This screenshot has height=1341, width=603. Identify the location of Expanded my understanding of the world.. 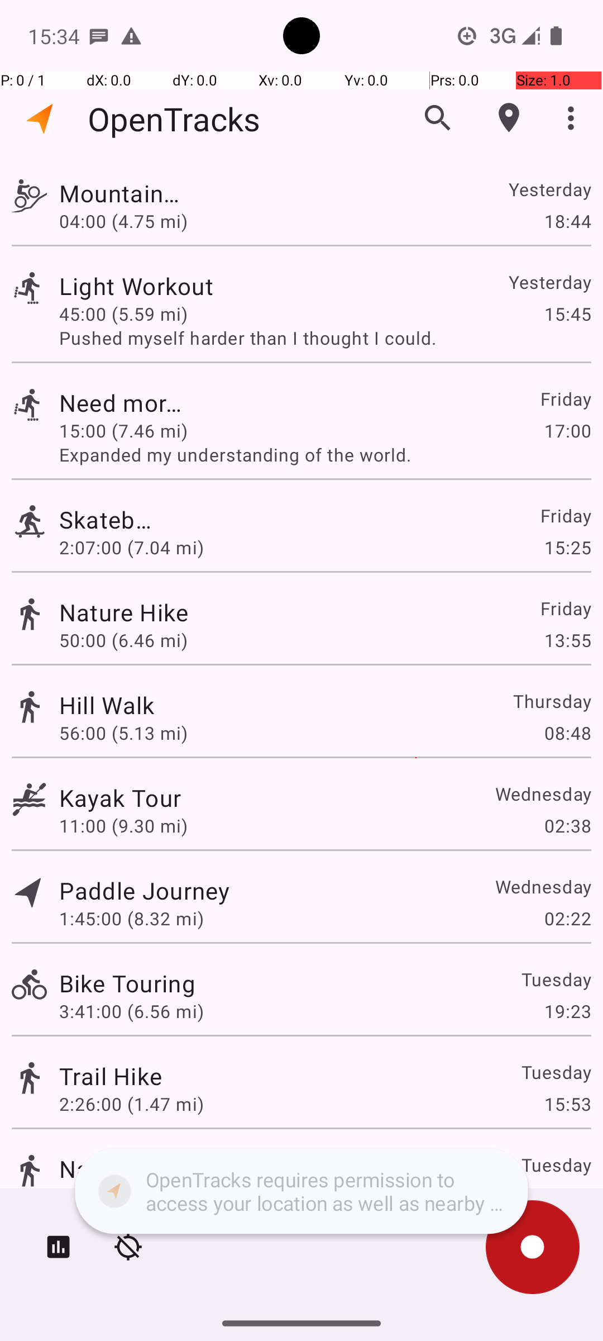
(325, 455).